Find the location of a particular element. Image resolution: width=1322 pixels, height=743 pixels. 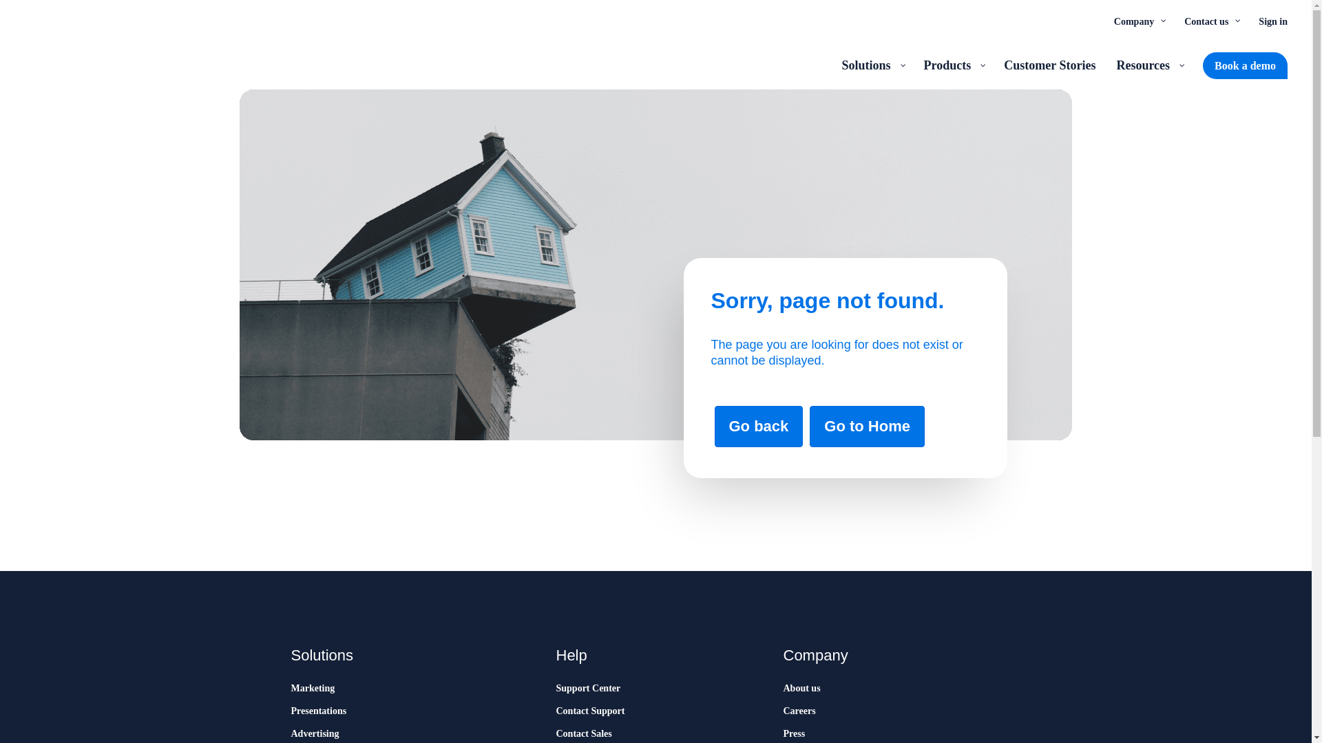

Sign in is located at coordinates (1272, 21).